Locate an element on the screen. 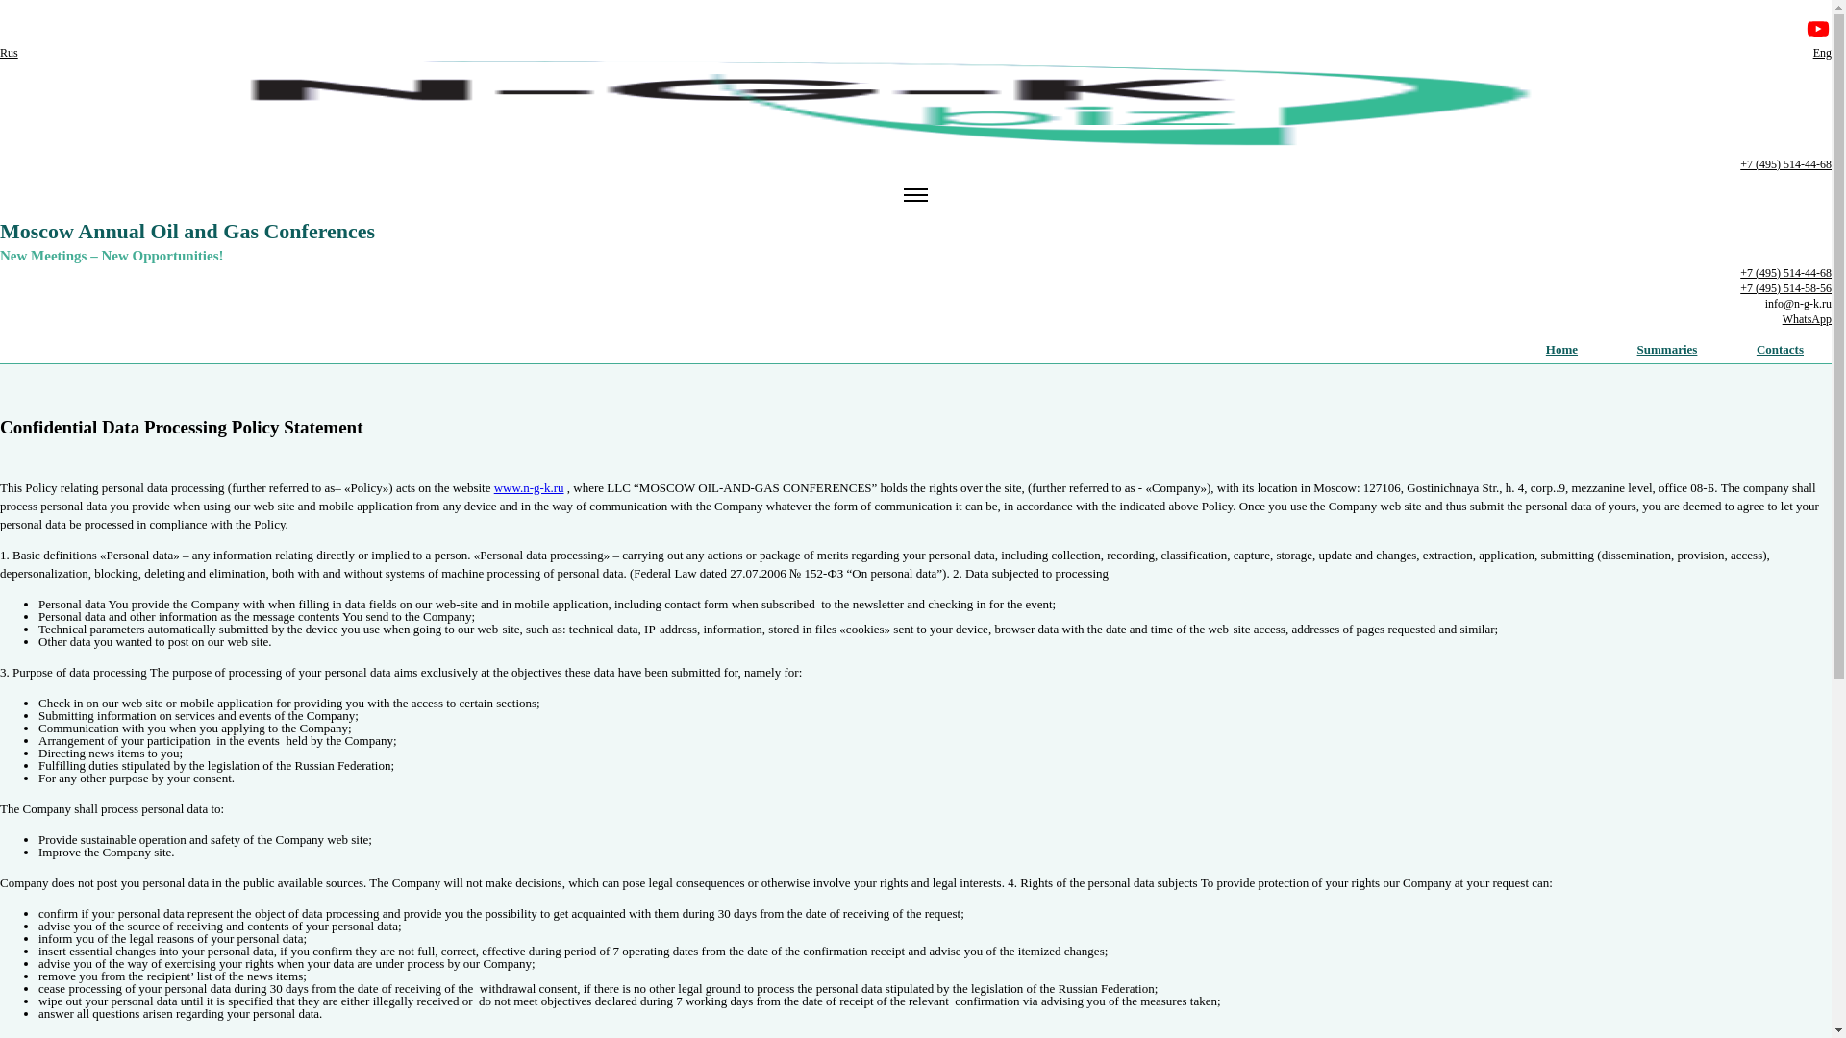  Contacts is located at coordinates (1780, 350).